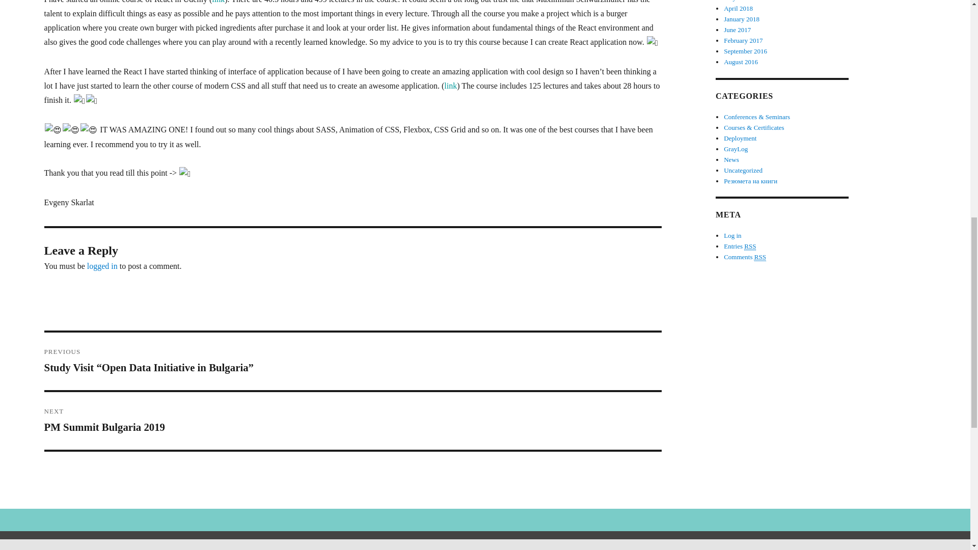 The width and height of the screenshot is (978, 550). What do you see at coordinates (743, 41) in the screenshot?
I see `February 2017` at bounding box center [743, 41].